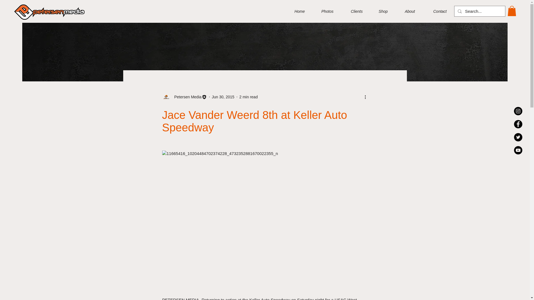 The image size is (534, 300). What do you see at coordinates (295, 11) in the screenshot?
I see `Home` at bounding box center [295, 11].